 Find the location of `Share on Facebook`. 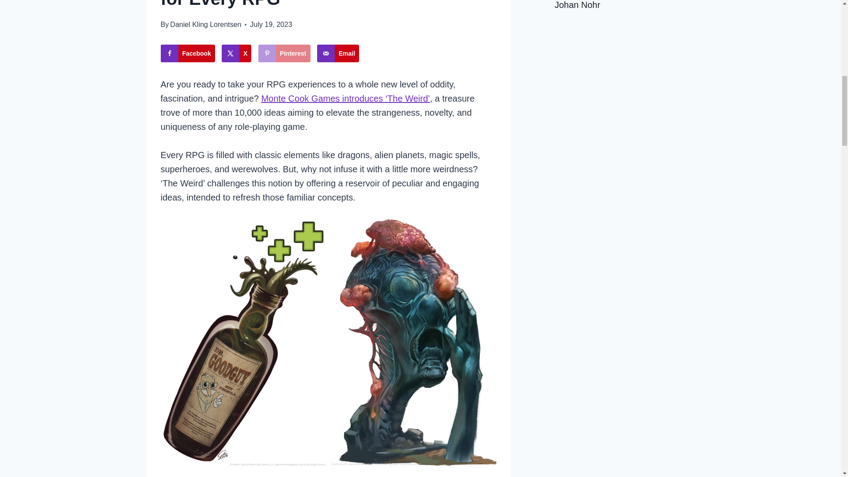

Share on Facebook is located at coordinates (188, 53).